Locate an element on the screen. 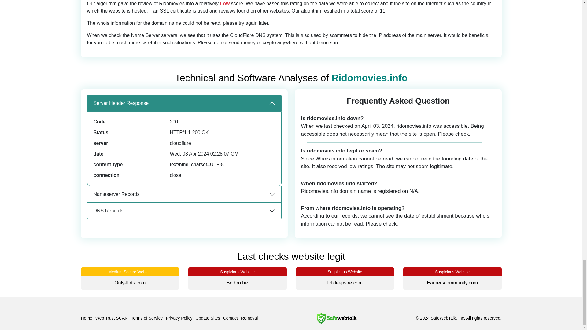 The width and height of the screenshot is (587, 330). DNS Records is located at coordinates (184, 211).